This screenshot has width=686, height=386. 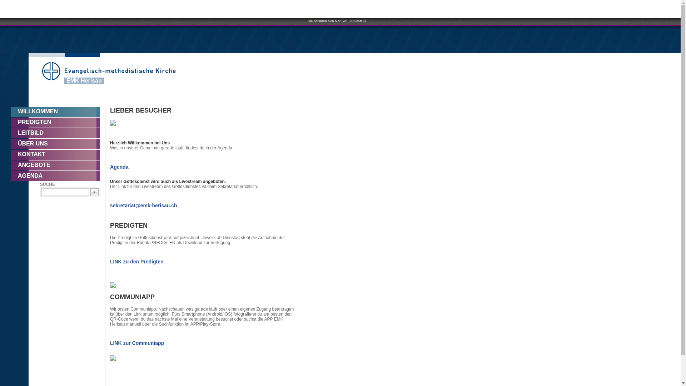 What do you see at coordinates (94, 192) in the screenshot?
I see ` ` at bounding box center [94, 192].